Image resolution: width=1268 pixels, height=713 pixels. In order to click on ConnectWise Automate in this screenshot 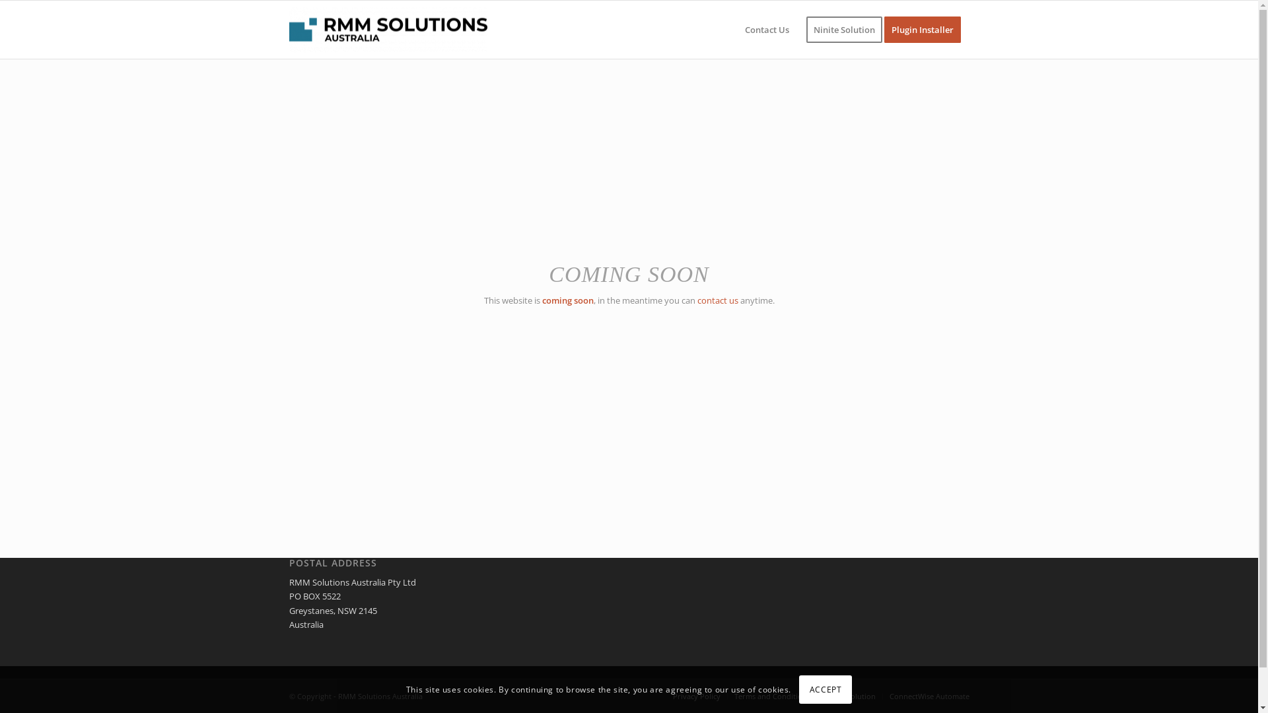, I will do `click(929, 696)`.